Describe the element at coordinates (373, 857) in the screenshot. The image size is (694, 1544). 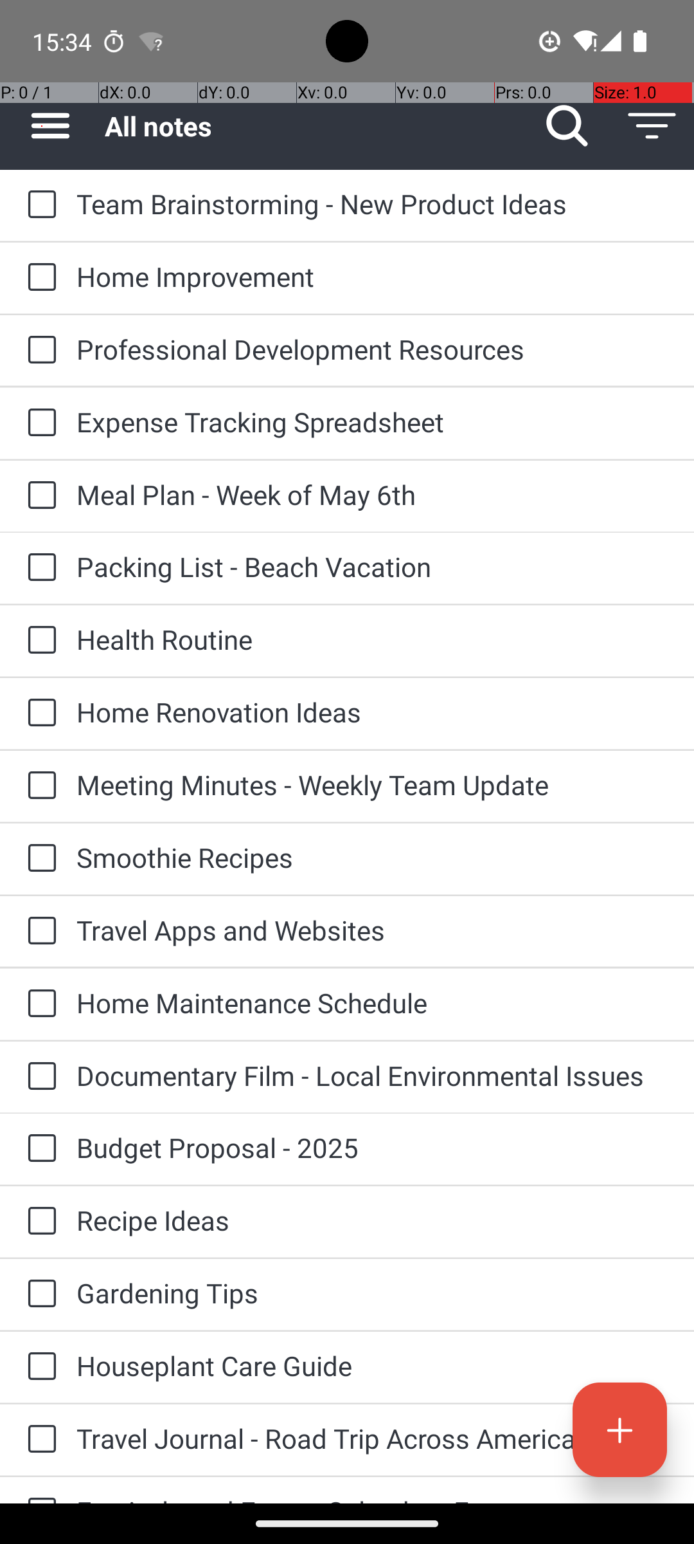
I see `Smoothie Recipes` at that location.